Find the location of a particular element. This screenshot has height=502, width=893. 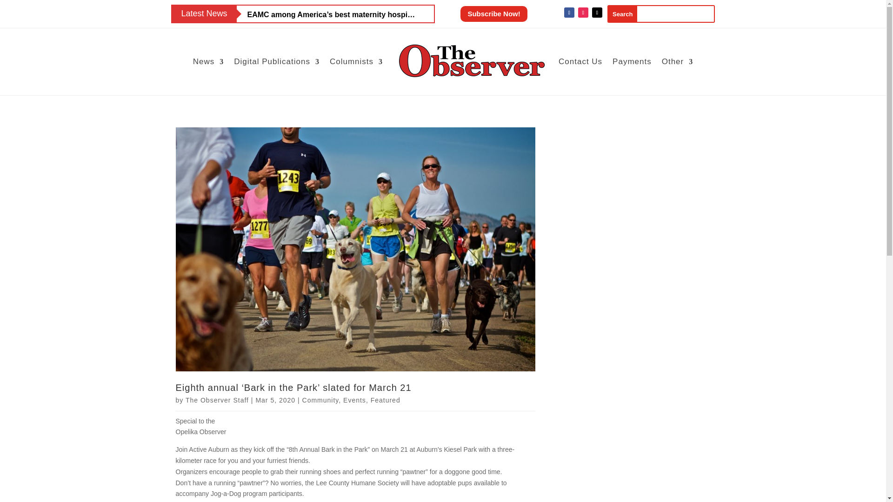

Follow on Instagram is located at coordinates (583, 12).